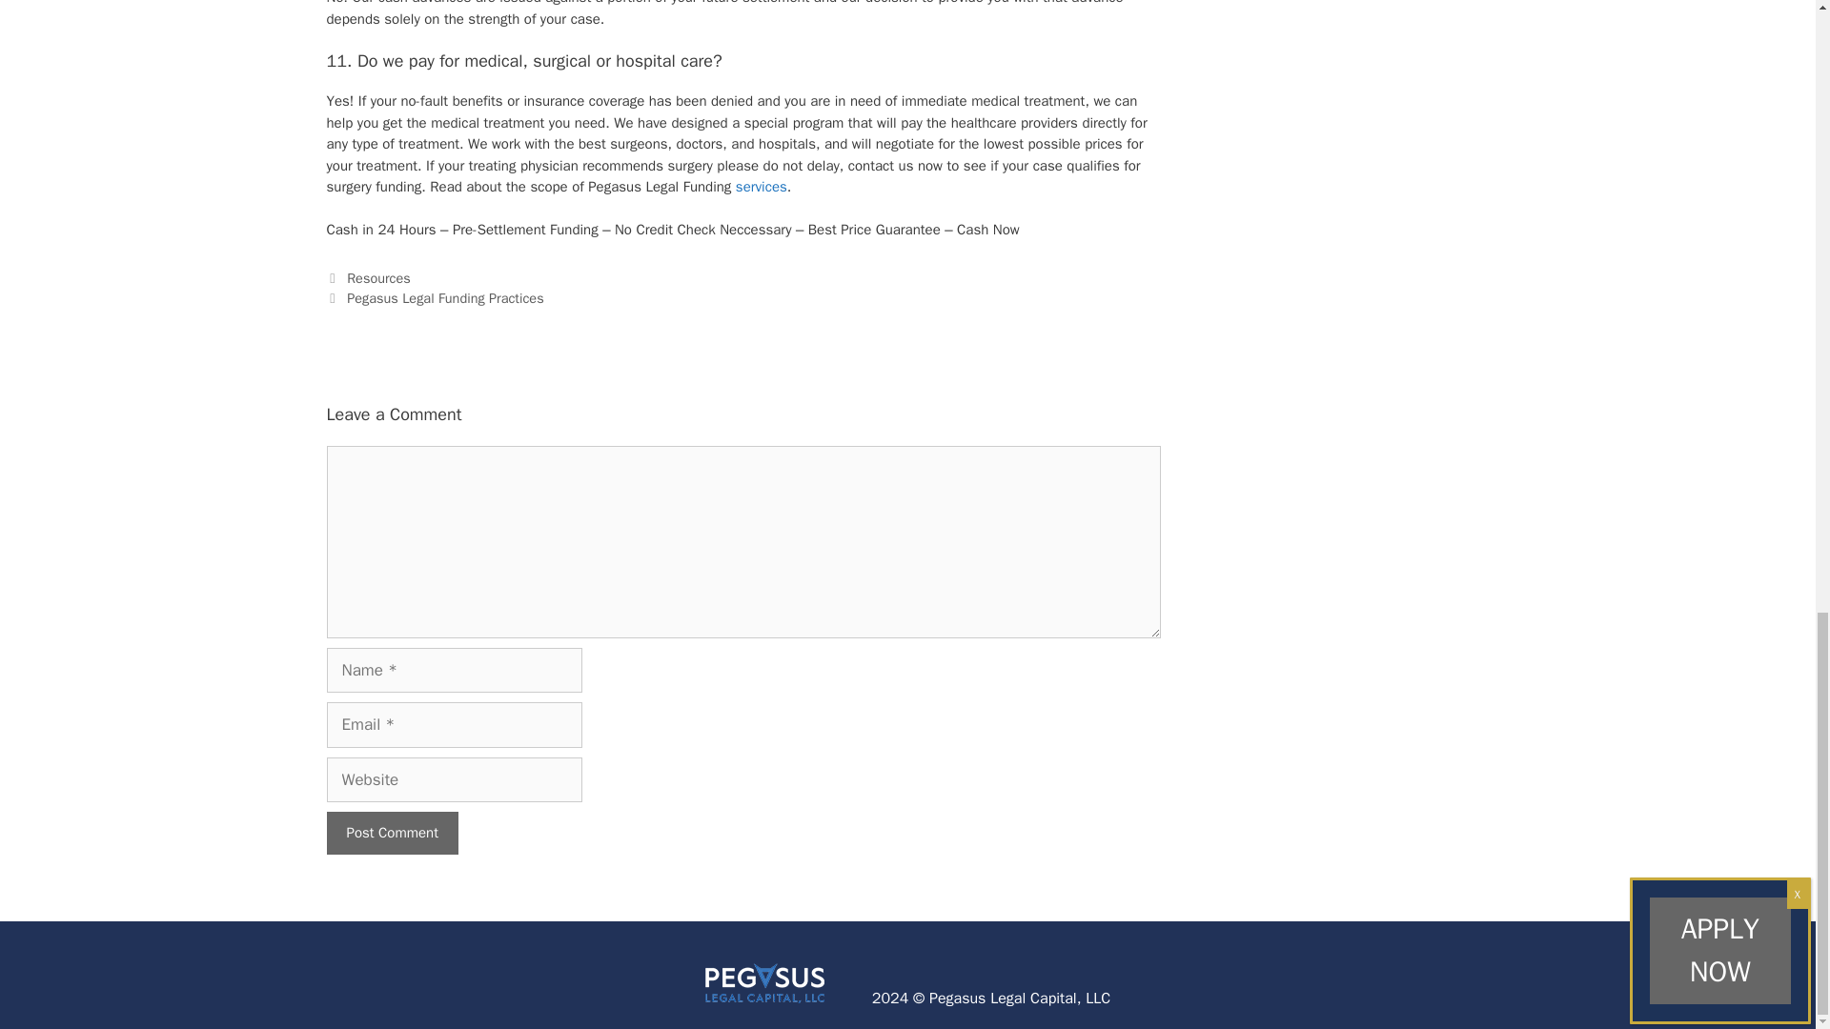 This screenshot has height=1029, width=1830. Describe the element at coordinates (391, 833) in the screenshot. I see `Post Comment` at that location.